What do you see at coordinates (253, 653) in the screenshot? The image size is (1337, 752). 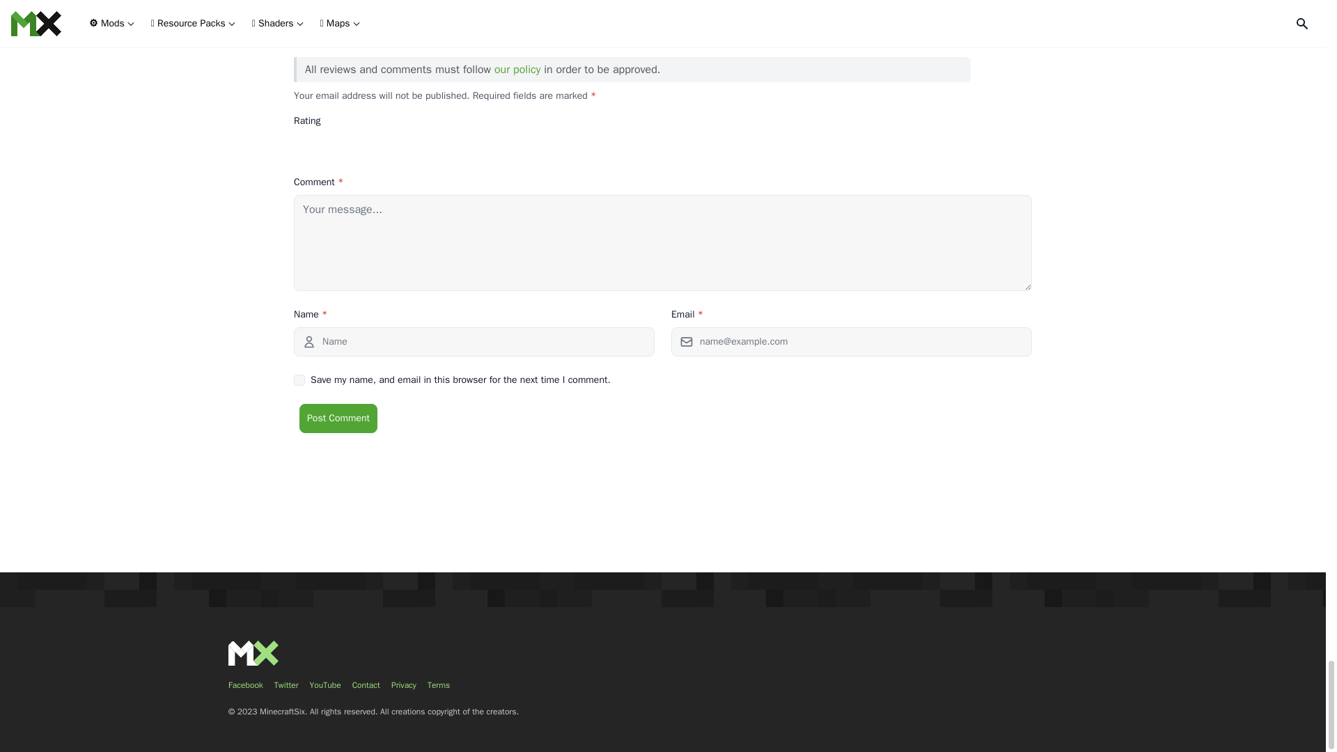 I see `MinecraftSix` at bounding box center [253, 653].